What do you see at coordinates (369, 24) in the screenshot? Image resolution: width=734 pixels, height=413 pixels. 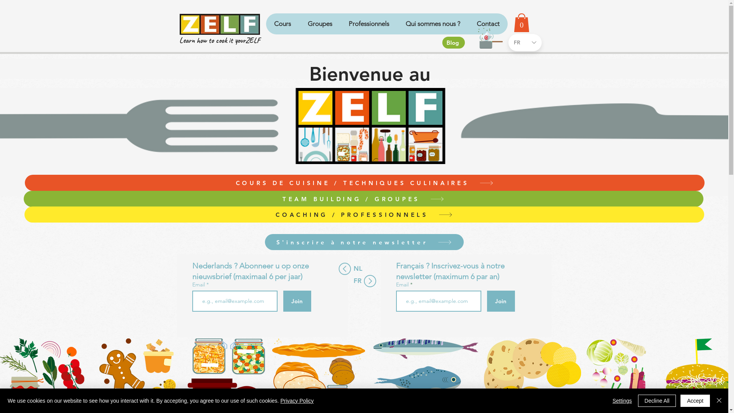 I see `Professionnels` at bounding box center [369, 24].